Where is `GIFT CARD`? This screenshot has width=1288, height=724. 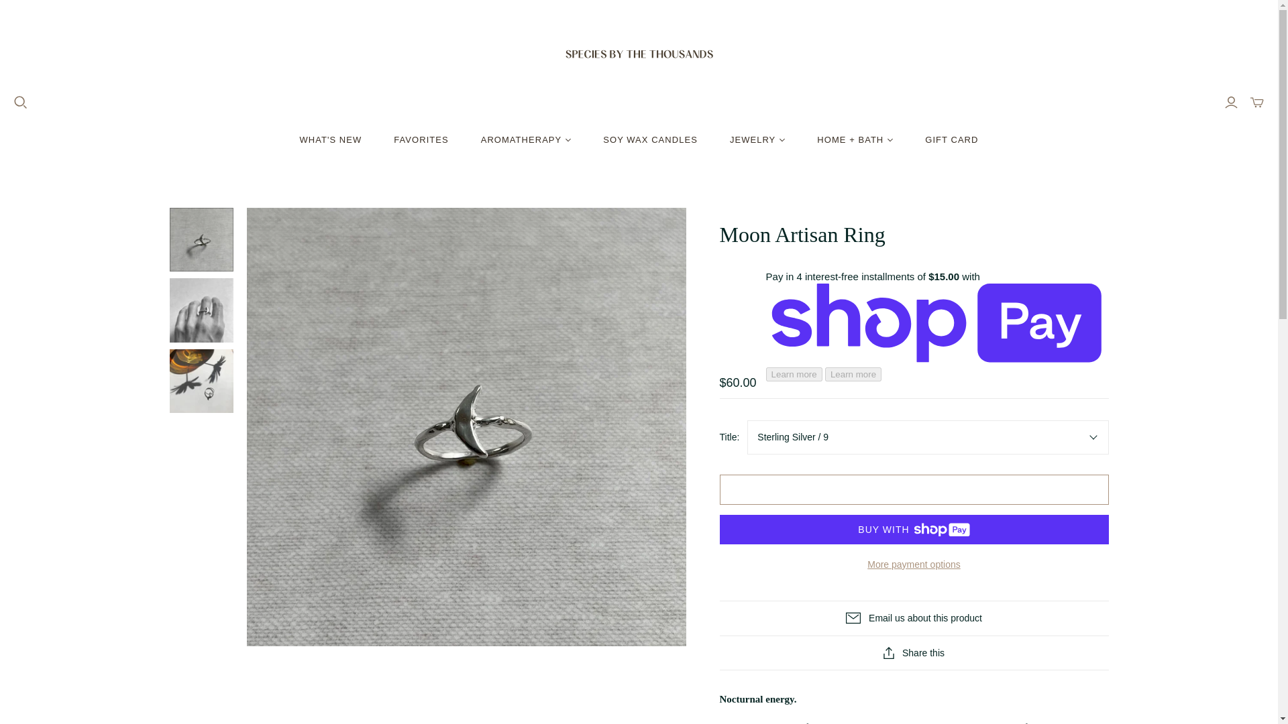 GIFT CARD is located at coordinates (951, 139).